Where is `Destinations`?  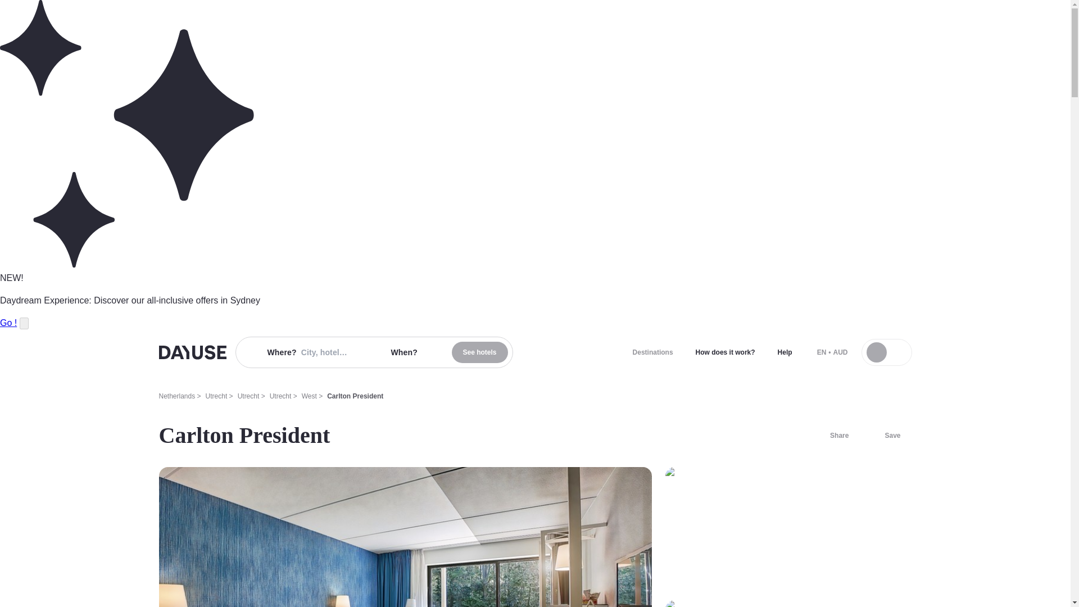
Destinations is located at coordinates (652, 352).